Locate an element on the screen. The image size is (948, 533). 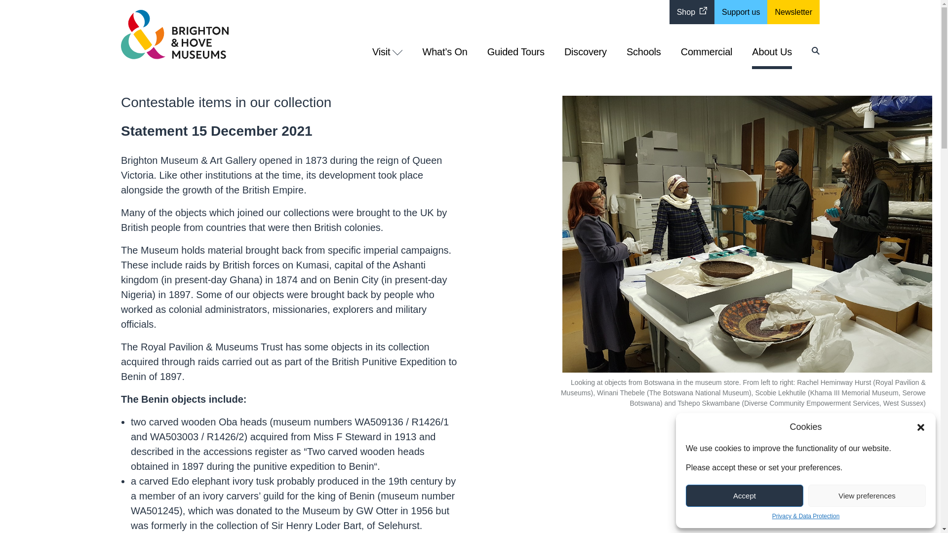
Discovery is located at coordinates (585, 58).